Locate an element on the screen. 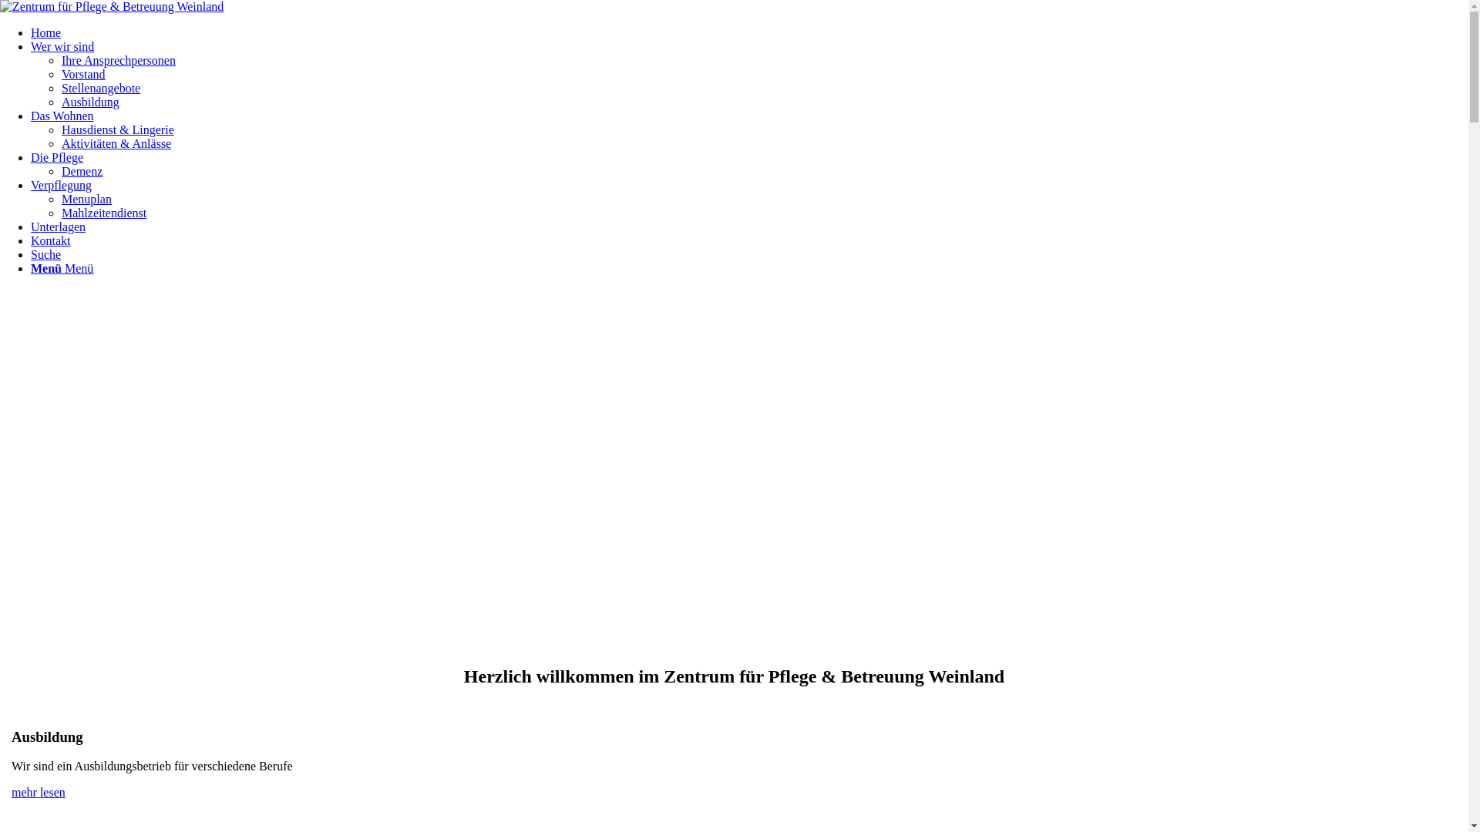 The width and height of the screenshot is (1480, 832). Kontakt is located at coordinates (51, 240).